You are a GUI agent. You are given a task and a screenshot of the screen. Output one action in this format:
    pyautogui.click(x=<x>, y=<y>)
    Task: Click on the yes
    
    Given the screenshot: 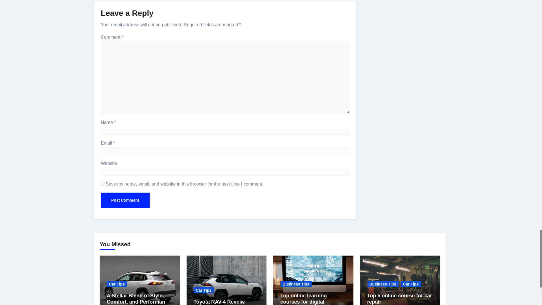 What is the action you would take?
    pyautogui.click(x=103, y=184)
    